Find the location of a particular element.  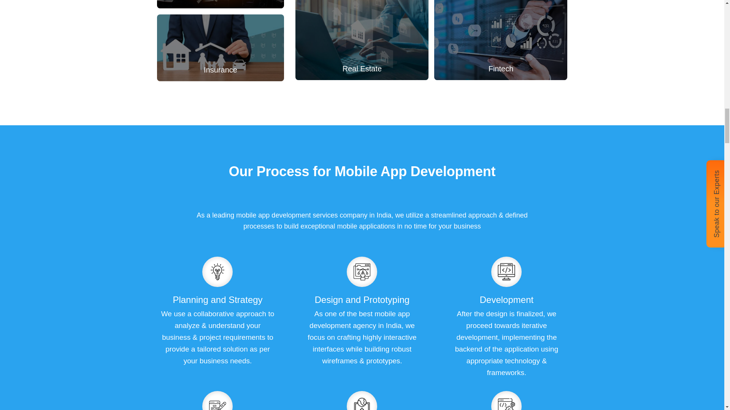

Launch is located at coordinates (217, 403).